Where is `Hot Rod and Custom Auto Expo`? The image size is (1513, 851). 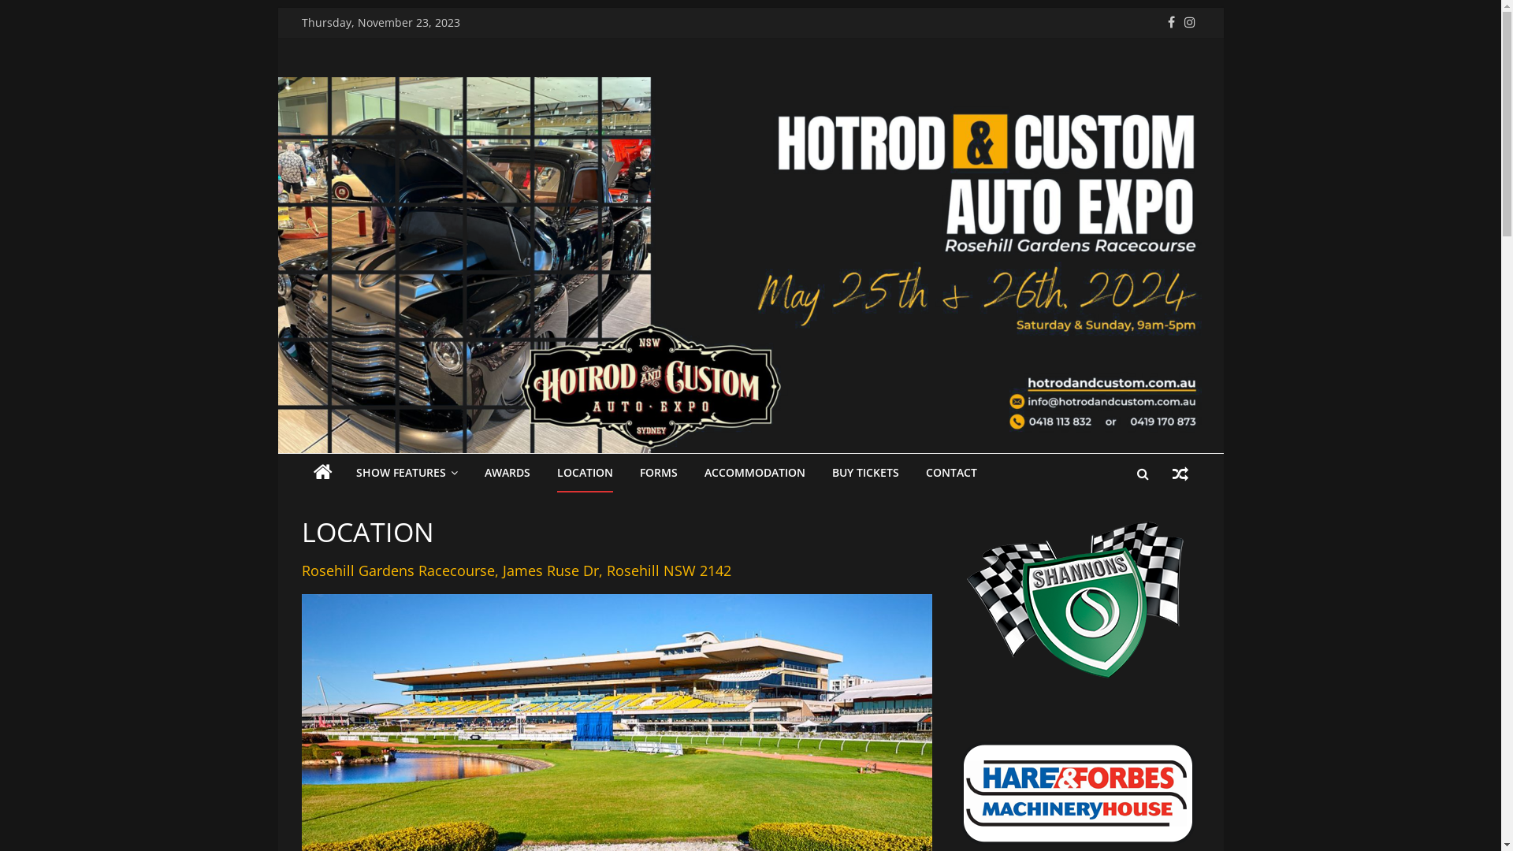 Hot Rod and Custom Auto Expo is located at coordinates (366, 191).